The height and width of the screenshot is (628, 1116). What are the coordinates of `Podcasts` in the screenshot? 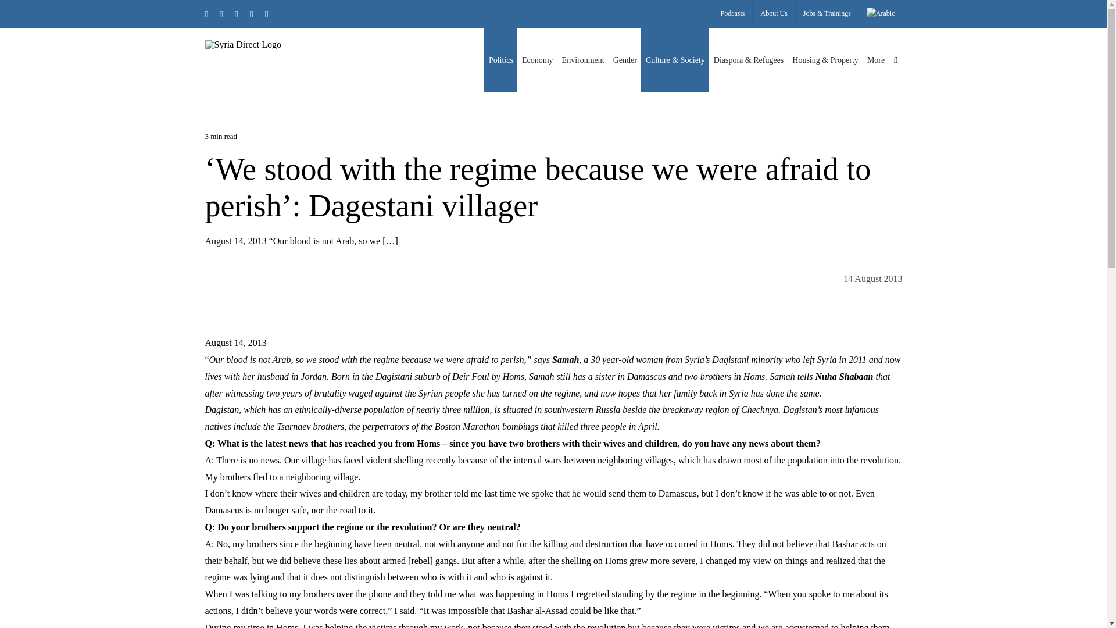 It's located at (732, 14).